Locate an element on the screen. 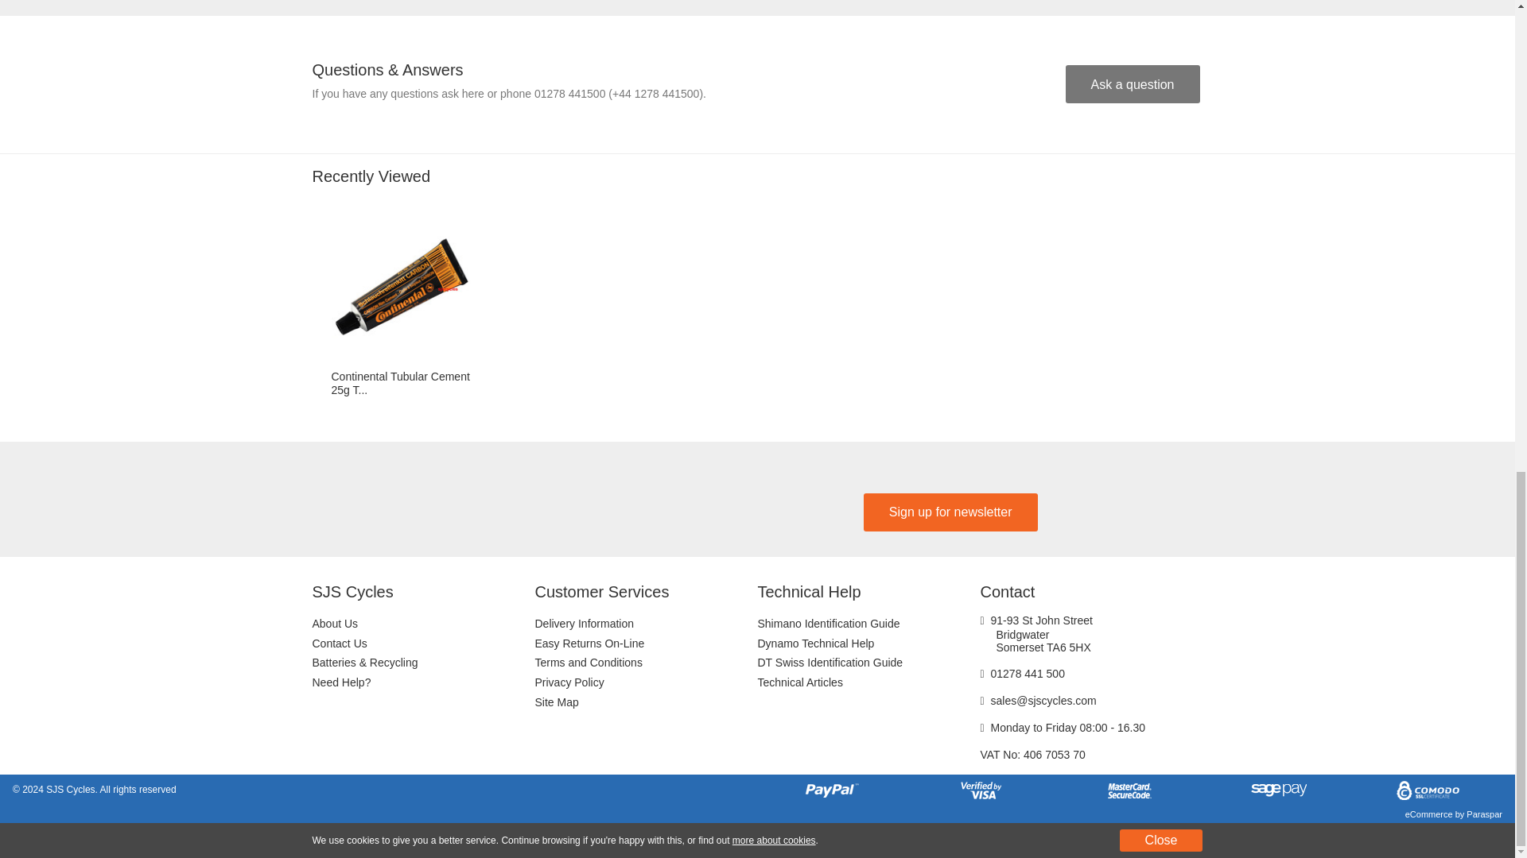  About Us is located at coordinates (423, 624).